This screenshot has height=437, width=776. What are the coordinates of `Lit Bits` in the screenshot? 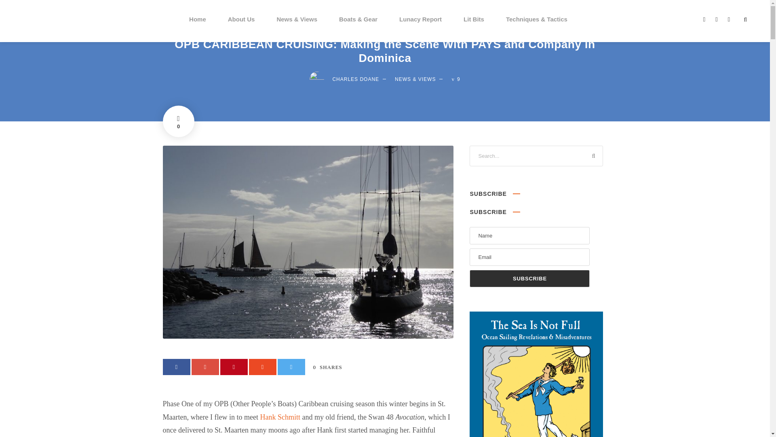 It's located at (474, 28).